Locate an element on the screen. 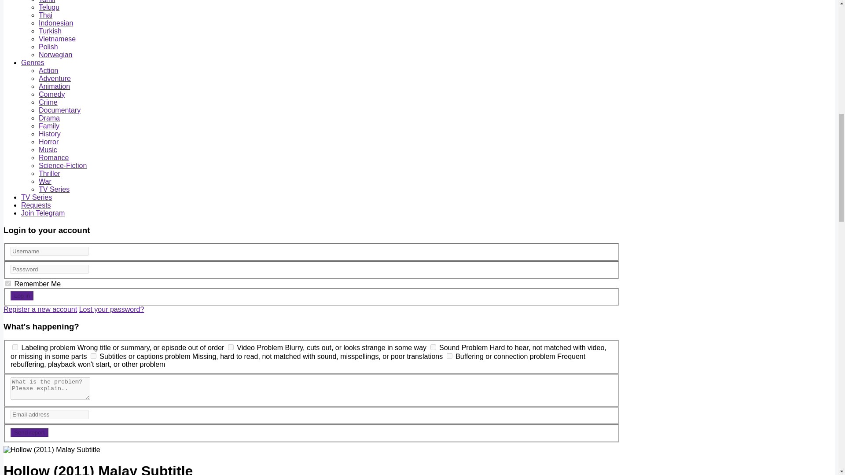  caption is located at coordinates (93, 356).